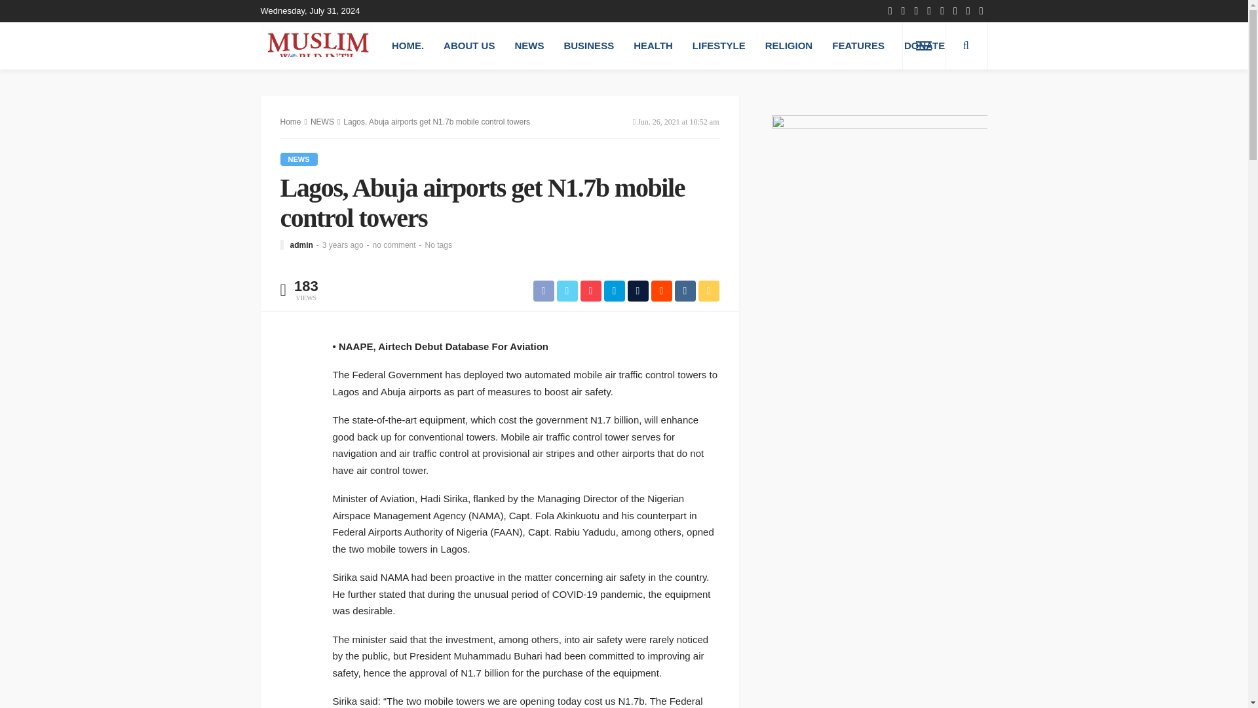 This screenshot has height=708, width=1258. What do you see at coordinates (528, 45) in the screenshot?
I see `NEWS` at bounding box center [528, 45].